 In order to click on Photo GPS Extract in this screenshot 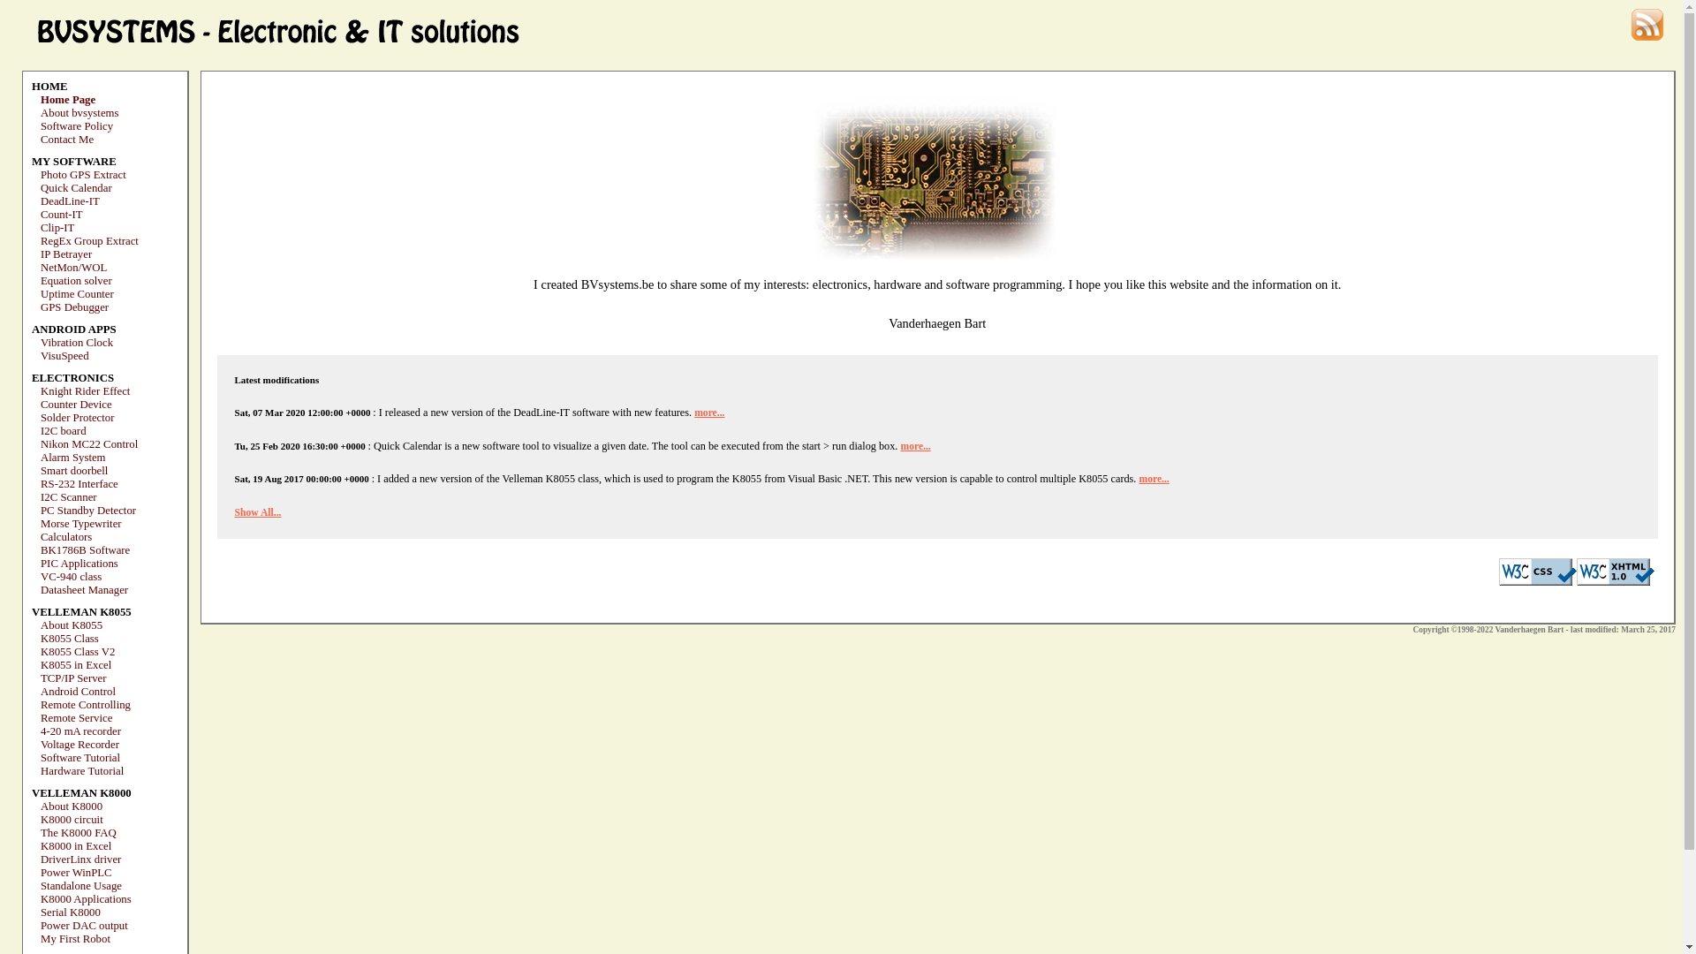, I will do `click(83, 175)`.